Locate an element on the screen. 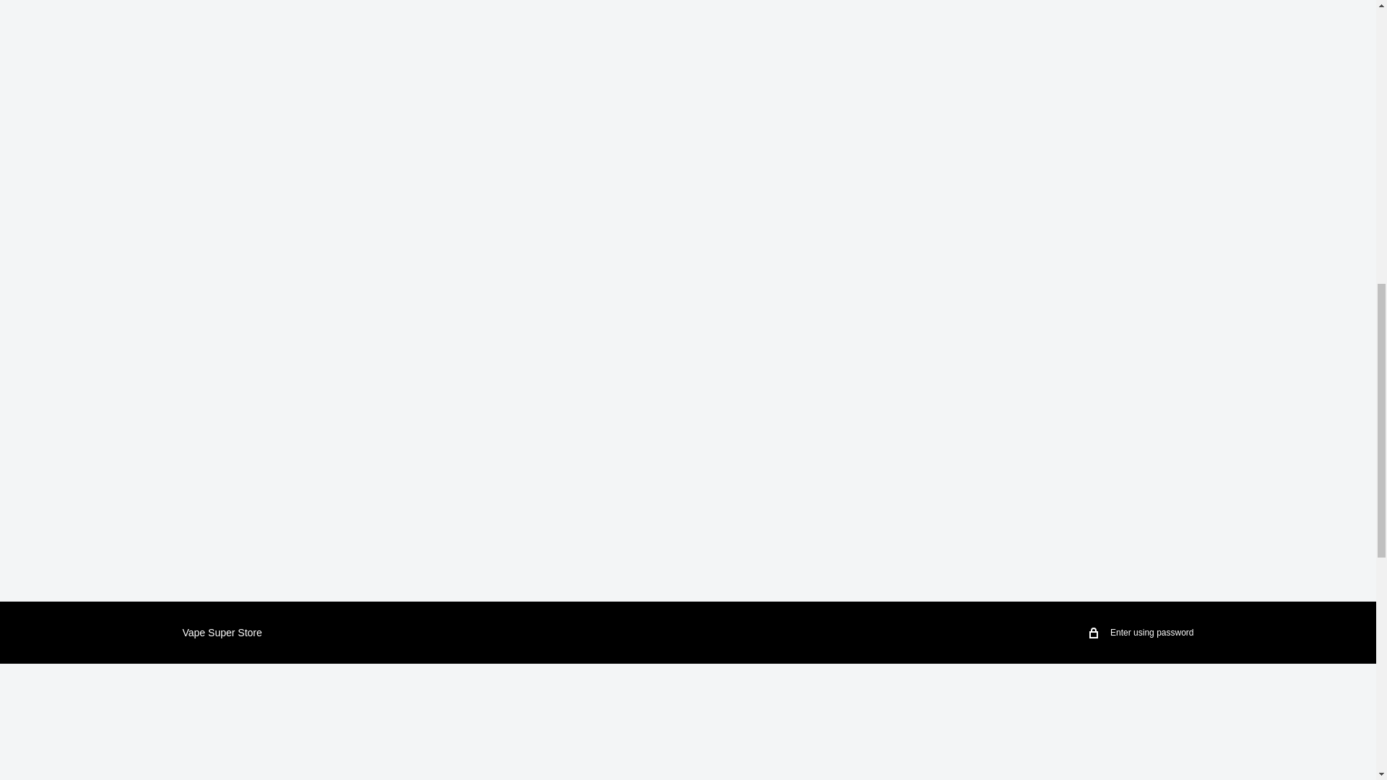 This screenshot has width=1387, height=780. Vape Super Store is located at coordinates (221, 632).